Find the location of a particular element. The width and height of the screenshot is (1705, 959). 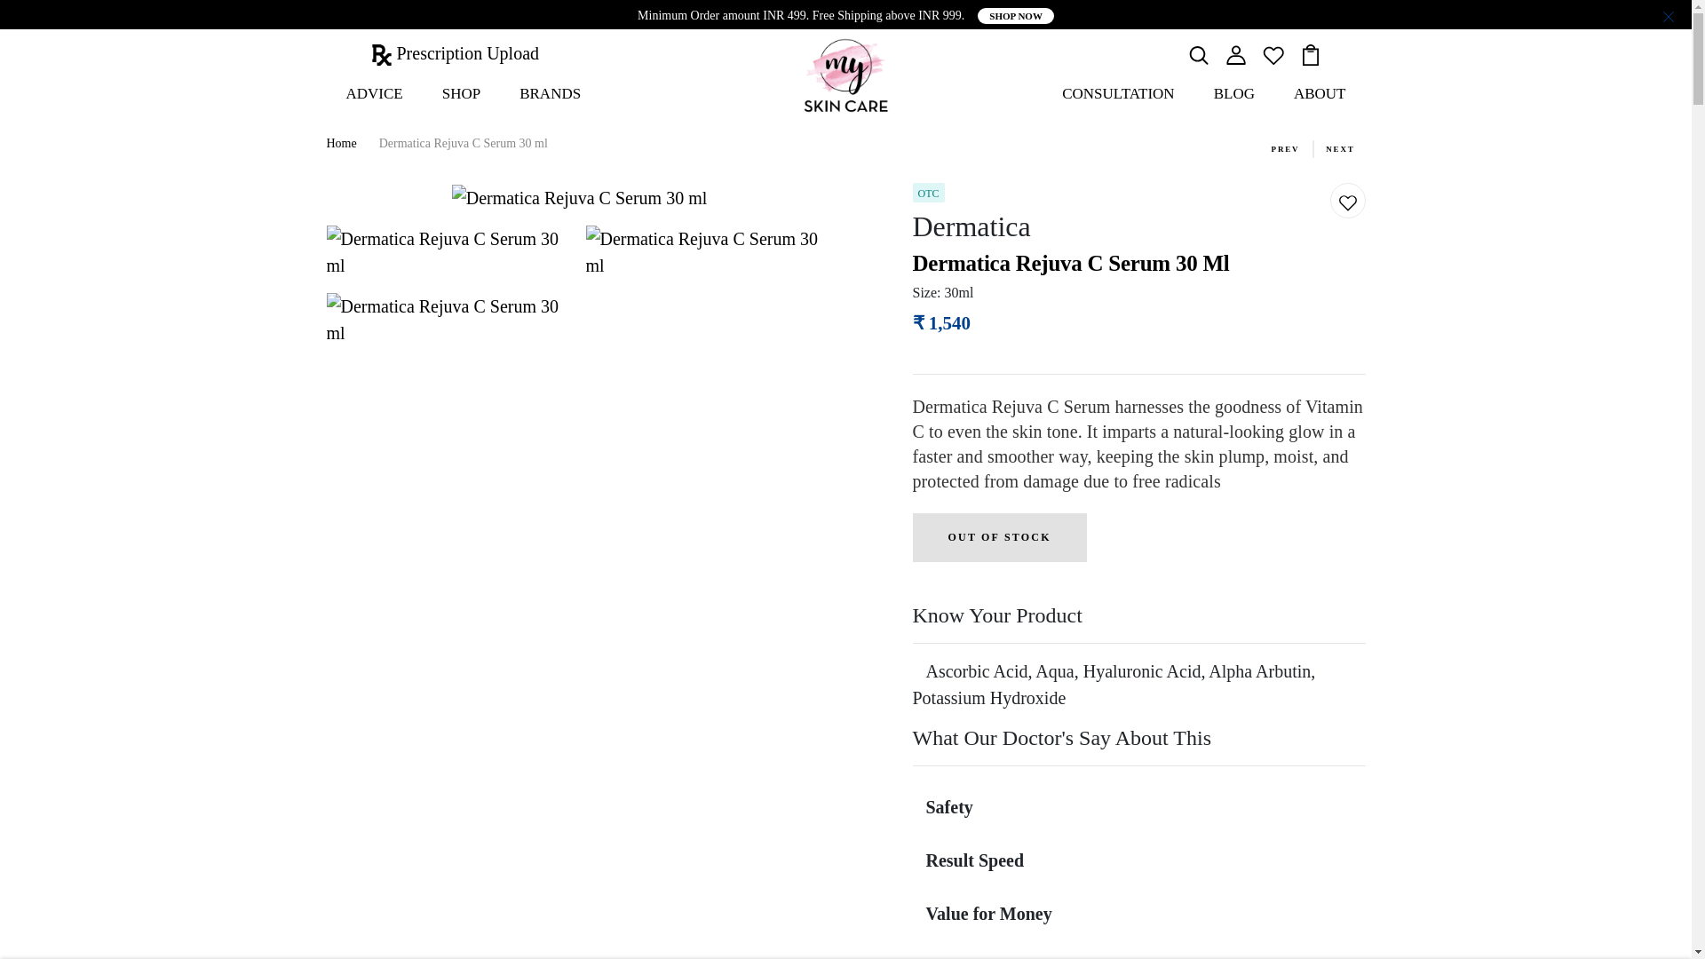

Prescription Upload is located at coordinates (456, 53).